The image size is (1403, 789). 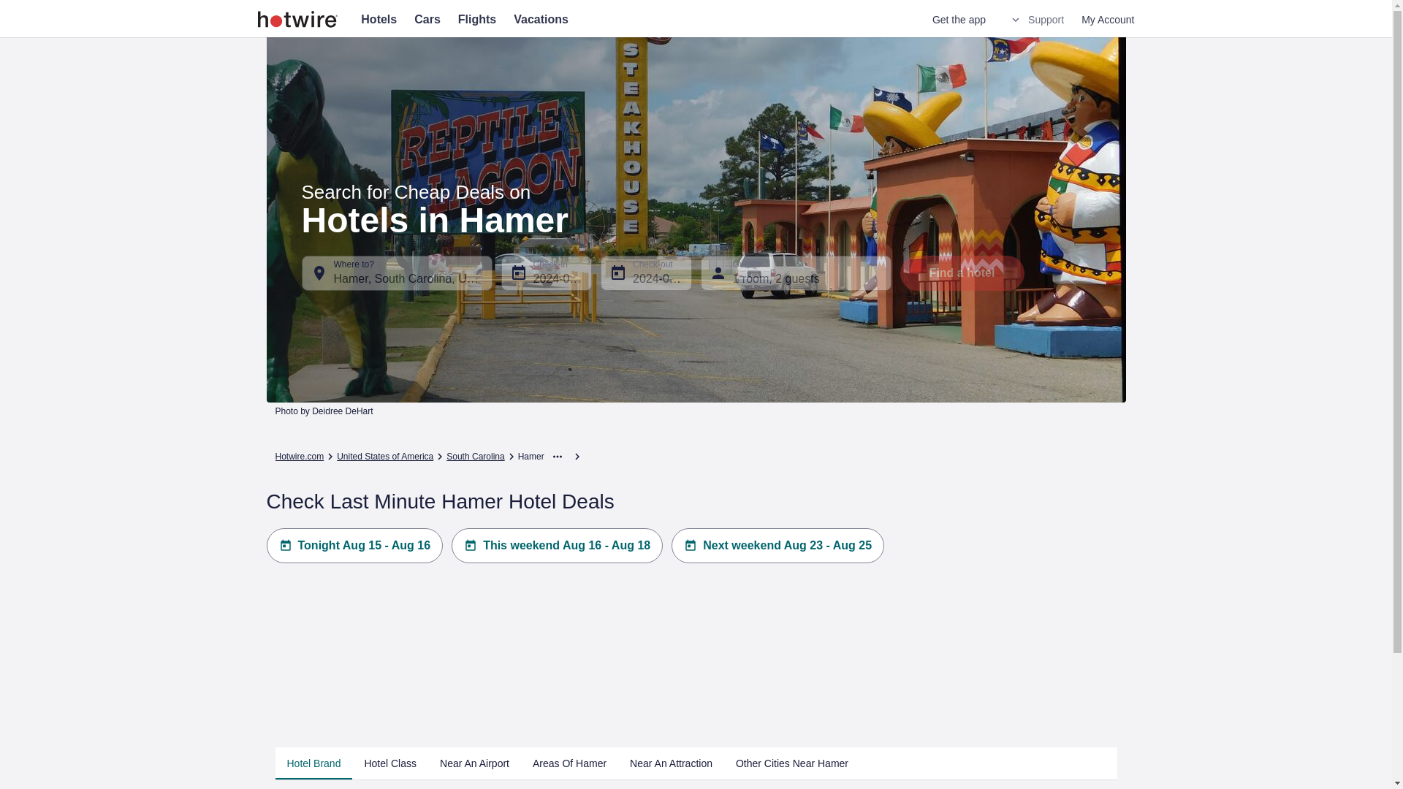 I want to click on 1 room, 2 guests, so click(x=795, y=273).